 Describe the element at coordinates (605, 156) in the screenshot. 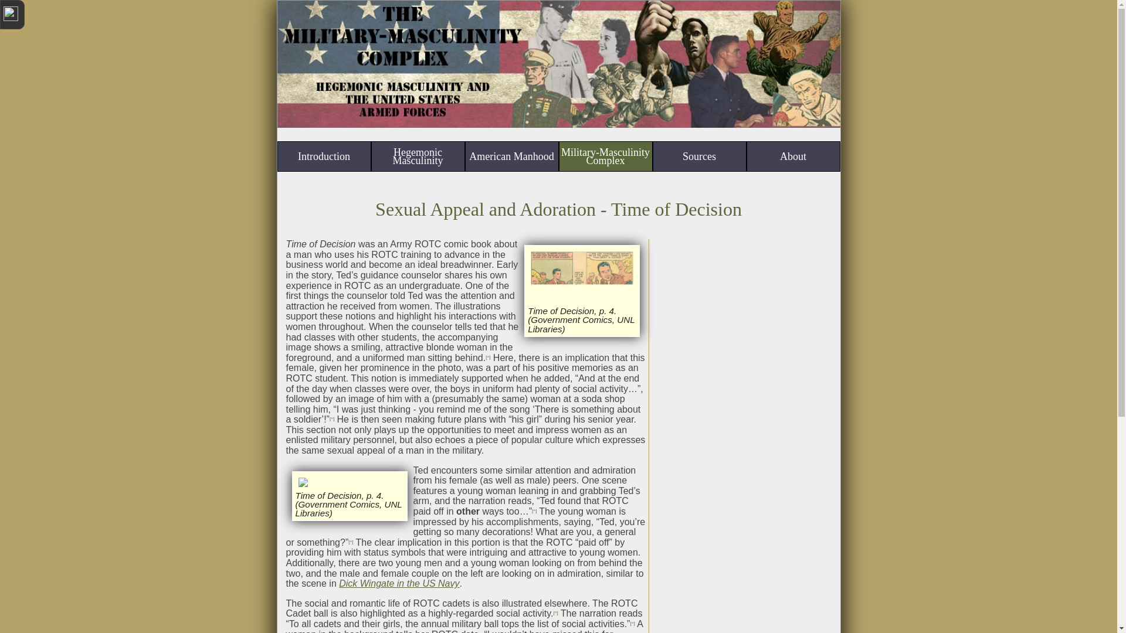

I see `Military-Masculinity Complex` at that location.